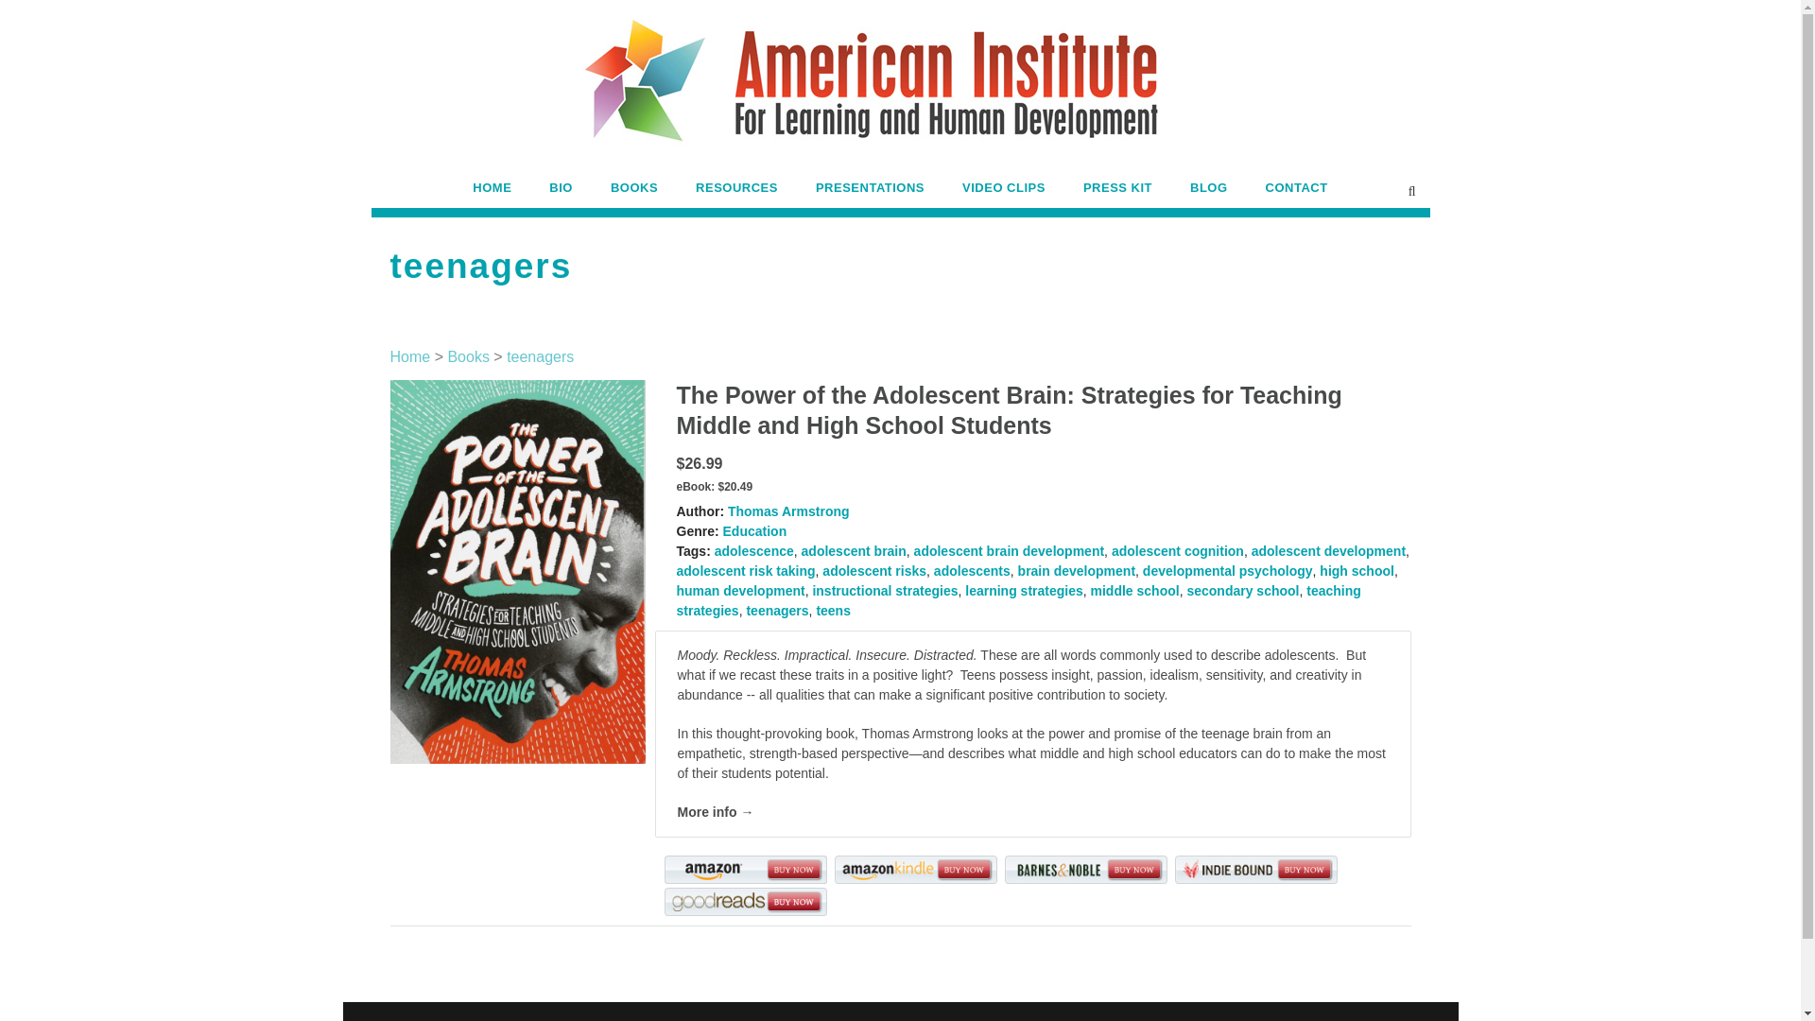 The width and height of the screenshot is (1815, 1021). What do you see at coordinates (736, 193) in the screenshot?
I see `RESOURCES` at bounding box center [736, 193].